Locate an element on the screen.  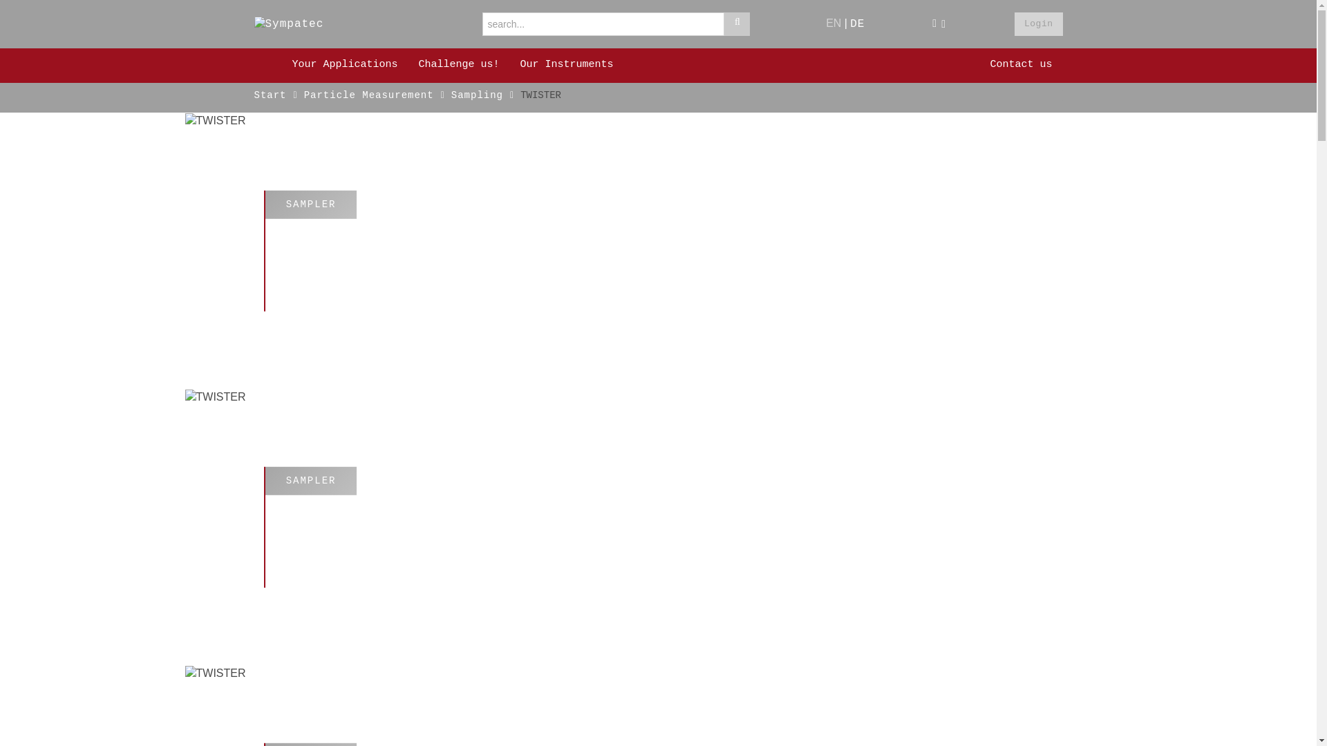
Challenge us! is located at coordinates (459, 65).